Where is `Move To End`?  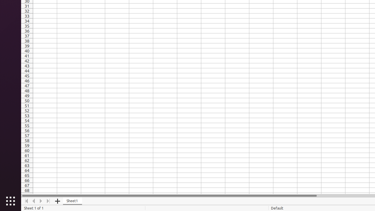
Move To End is located at coordinates (49, 201).